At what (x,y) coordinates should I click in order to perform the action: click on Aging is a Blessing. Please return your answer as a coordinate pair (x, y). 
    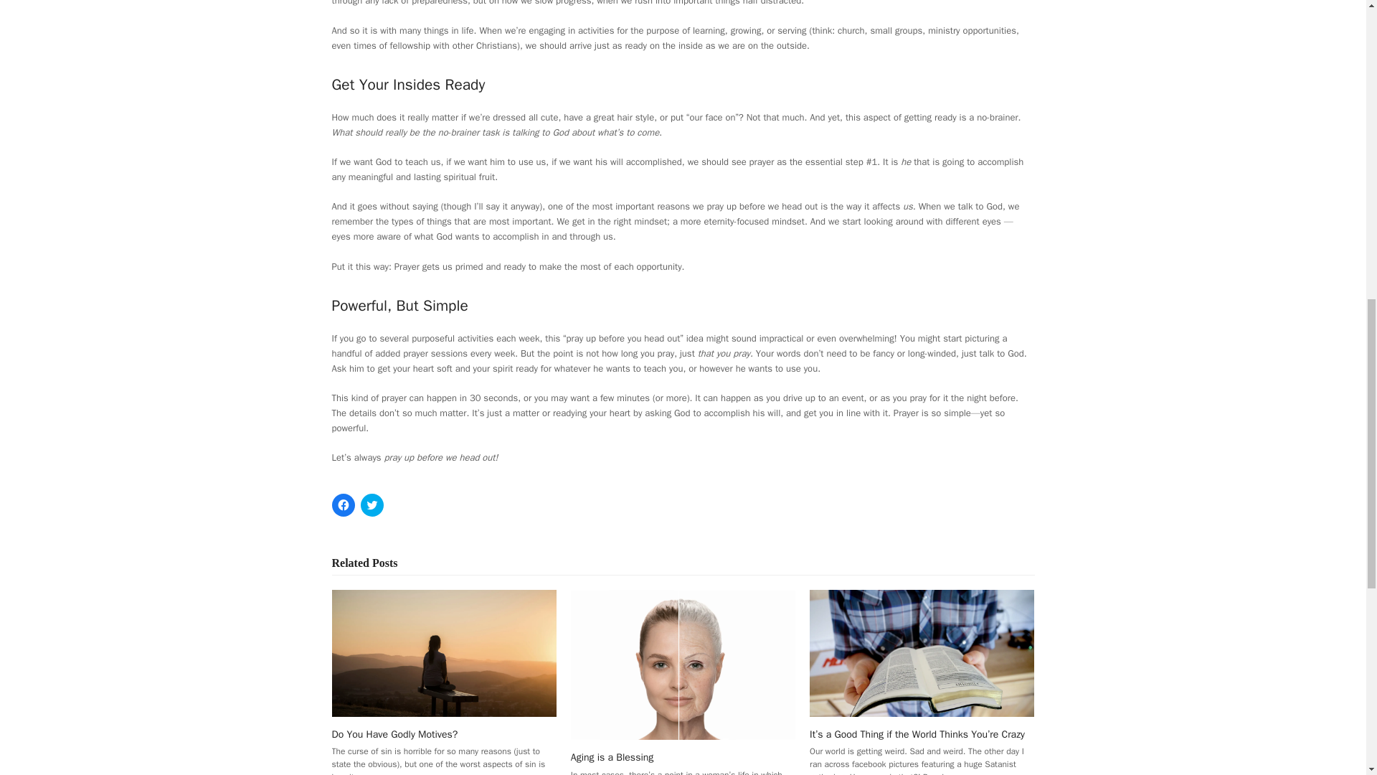
    Looking at the image, I should click on (683, 664).